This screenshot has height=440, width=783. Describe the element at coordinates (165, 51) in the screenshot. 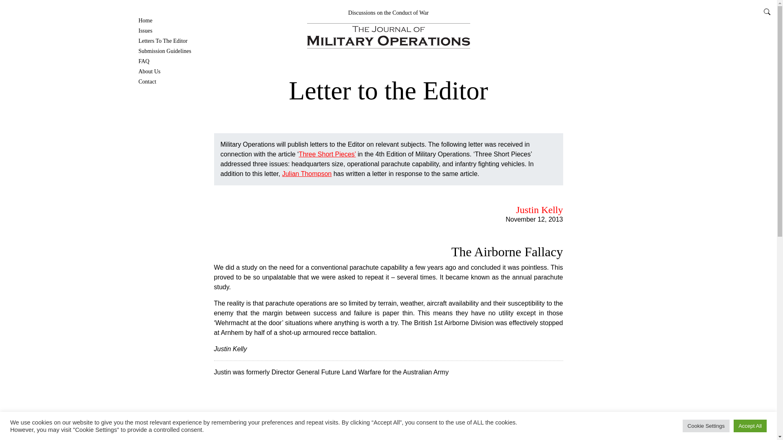

I see `Submission Guidelines` at that location.